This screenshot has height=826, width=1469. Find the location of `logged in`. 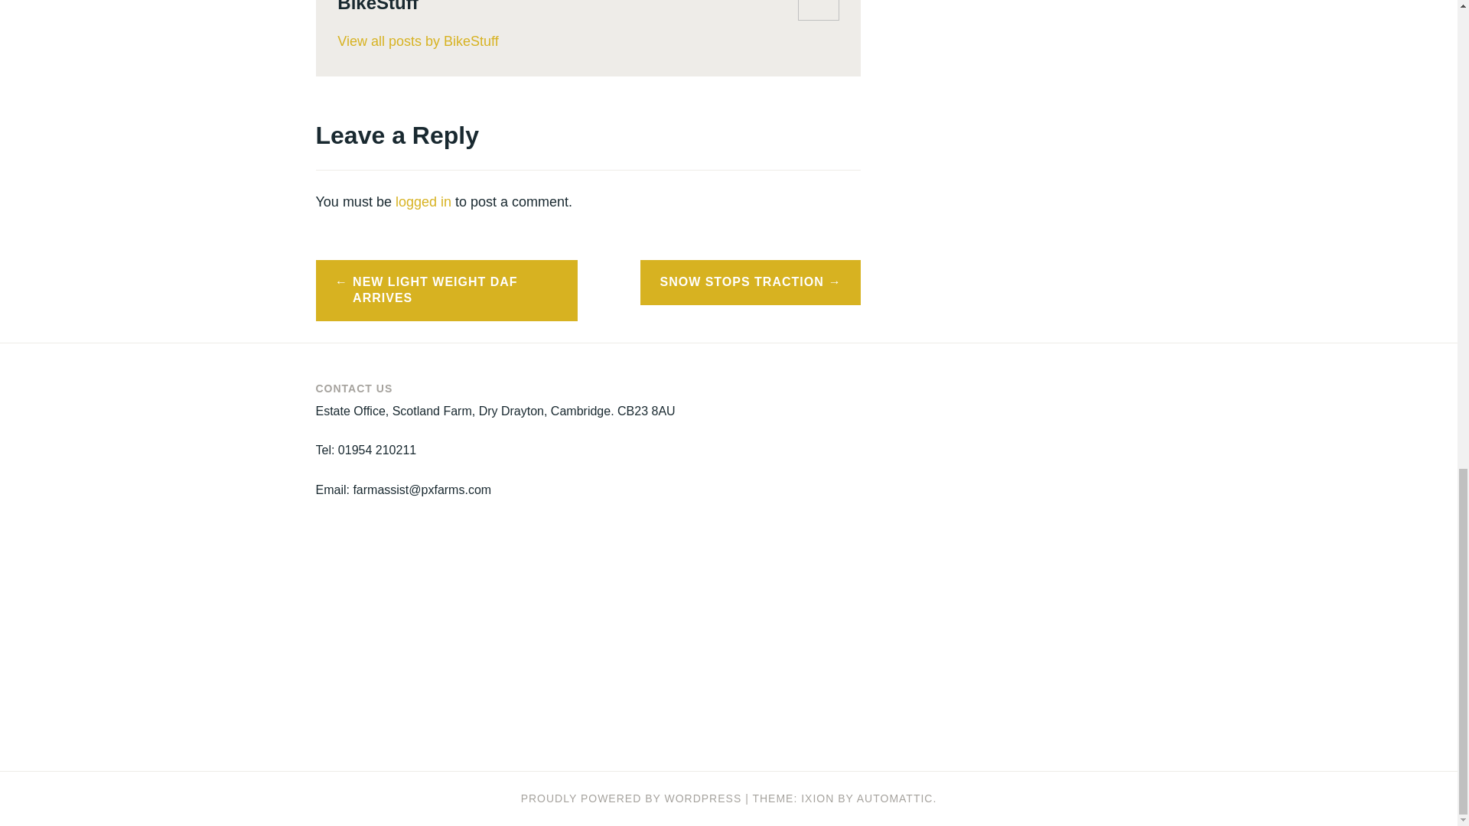

logged in is located at coordinates (422, 202).